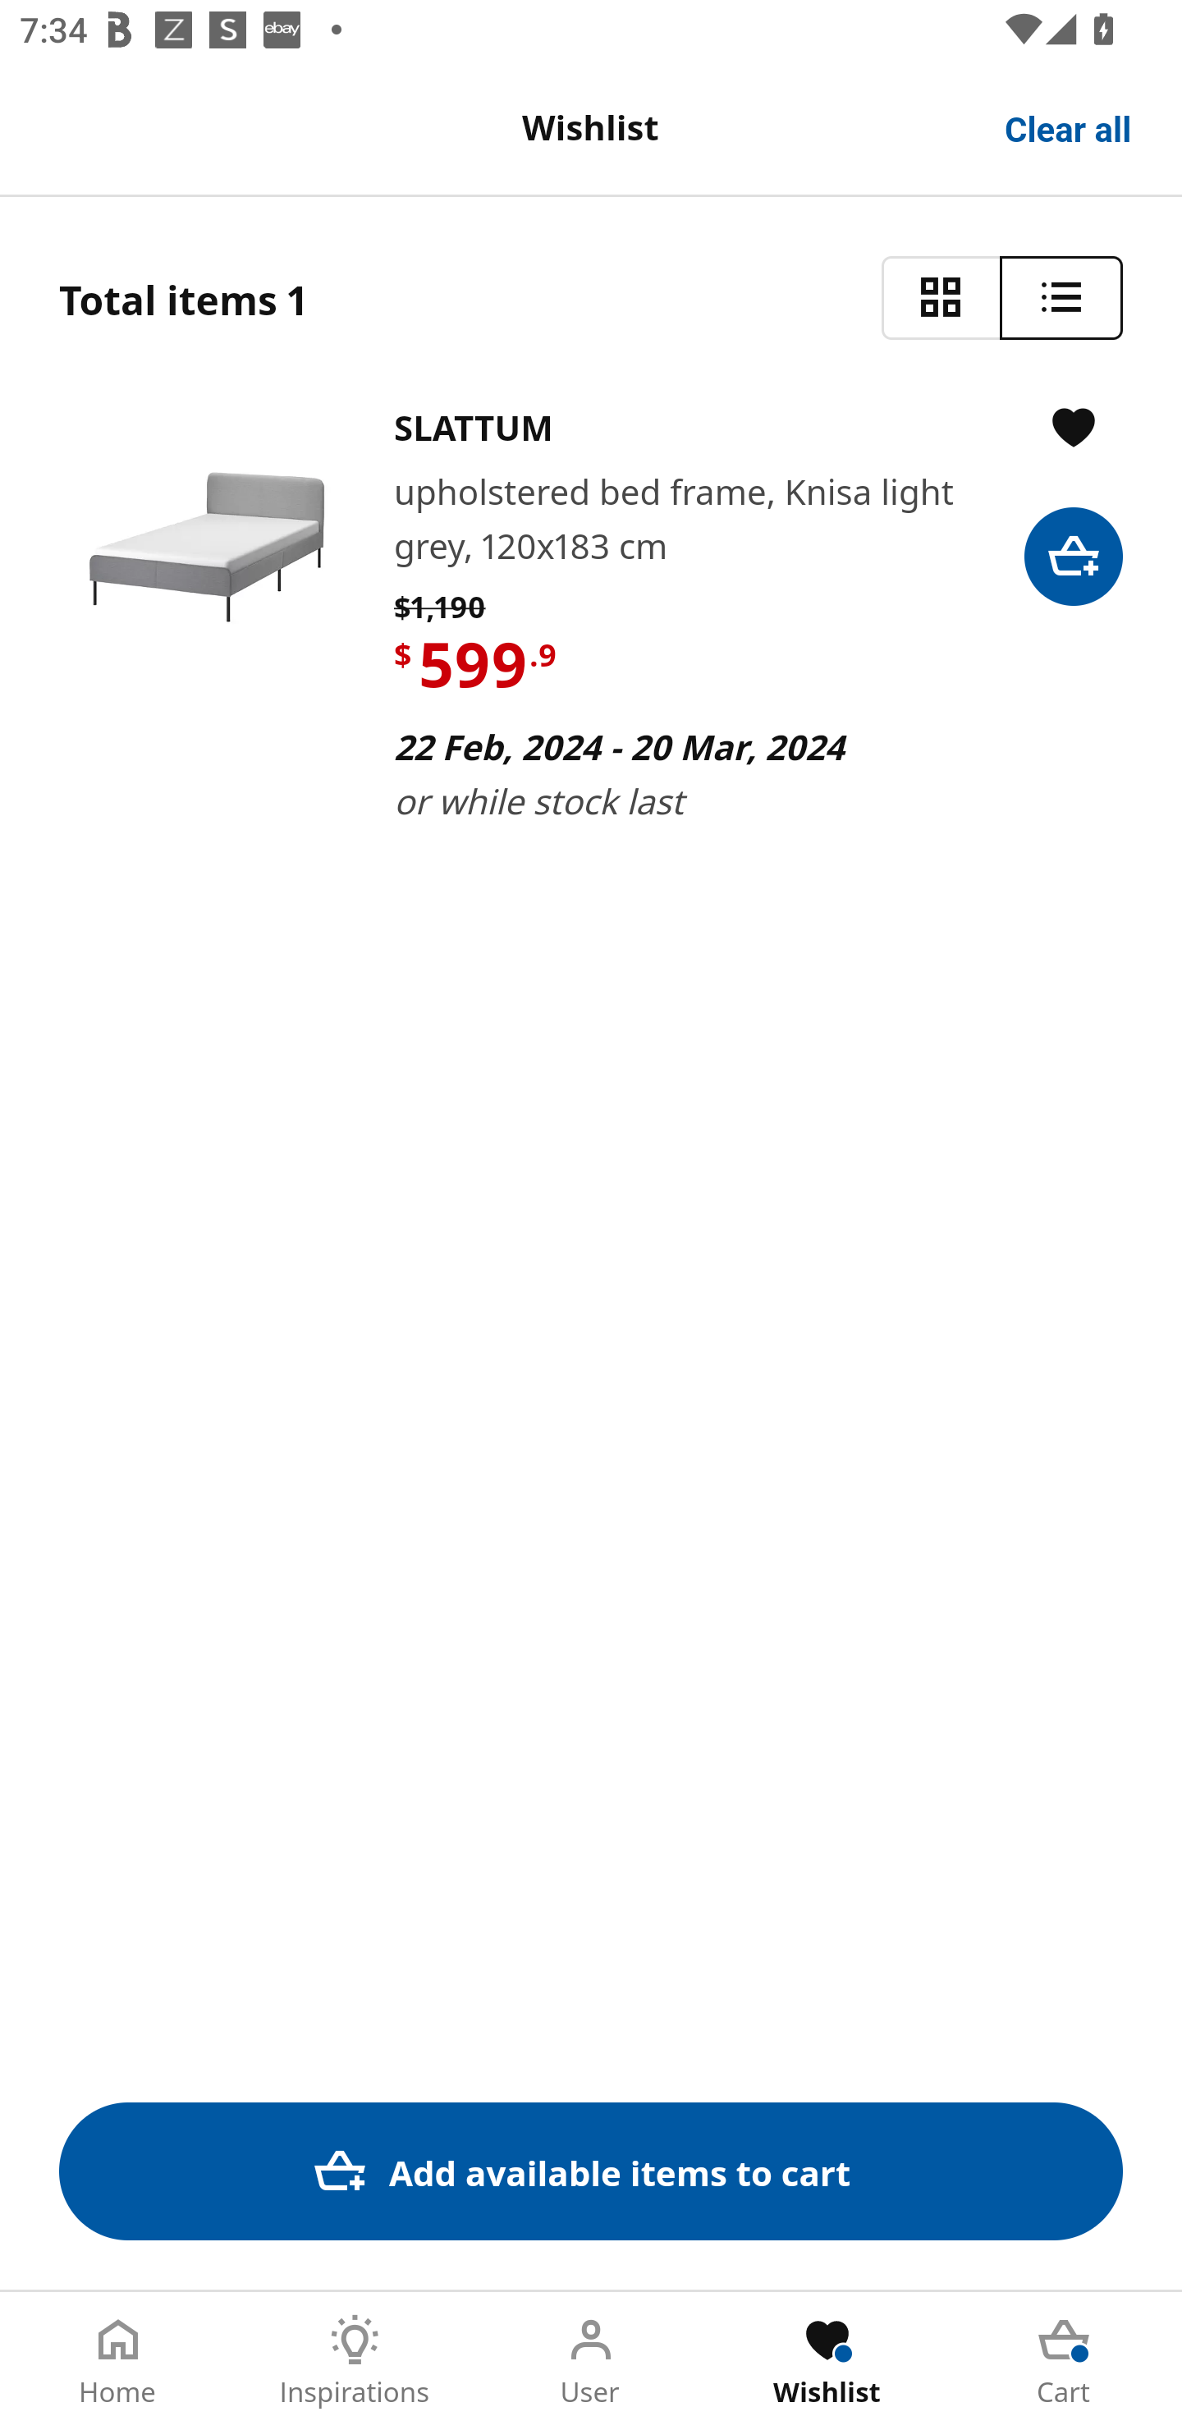 The height and width of the screenshot is (2430, 1182). What do you see at coordinates (355, 2361) in the screenshot?
I see `Inspirations
Tab 2 of 5` at bounding box center [355, 2361].